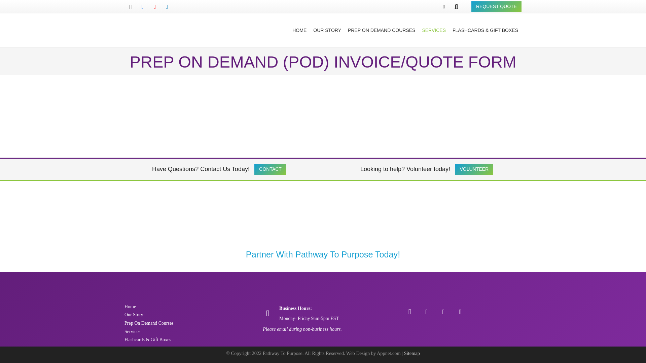 Image resolution: width=646 pixels, height=363 pixels. I want to click on Prep On Demand Courses, so click(149, 323).